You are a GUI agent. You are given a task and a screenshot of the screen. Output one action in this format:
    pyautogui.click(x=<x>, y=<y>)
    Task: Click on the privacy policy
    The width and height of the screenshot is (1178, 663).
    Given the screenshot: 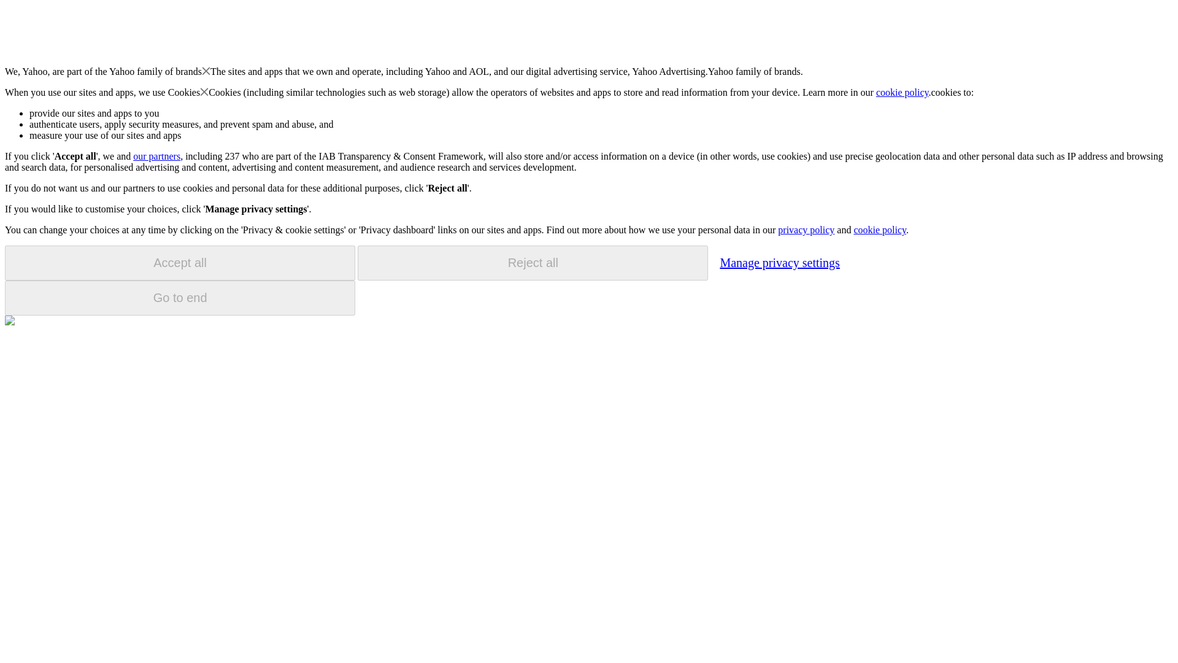 What is the action you would take?
    pyautogui.click(x=806, y=230)
    